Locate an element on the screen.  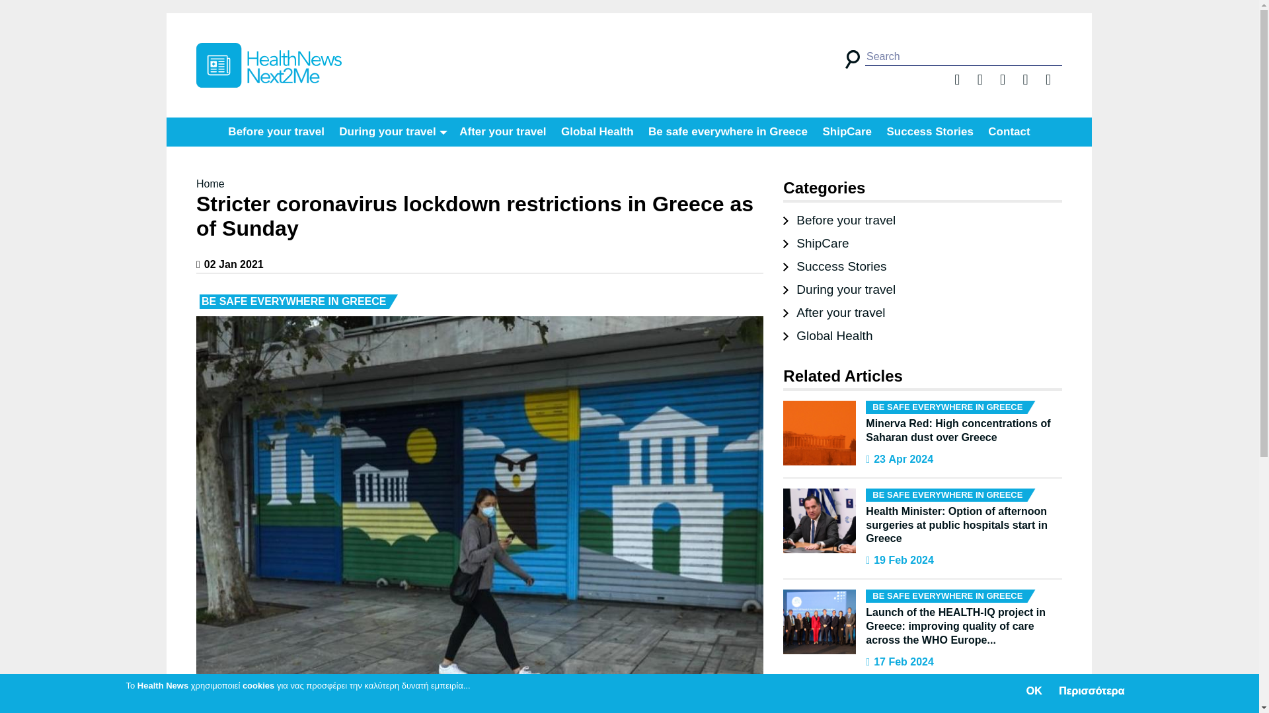
Success Stories is located at coordinates (930, 132).